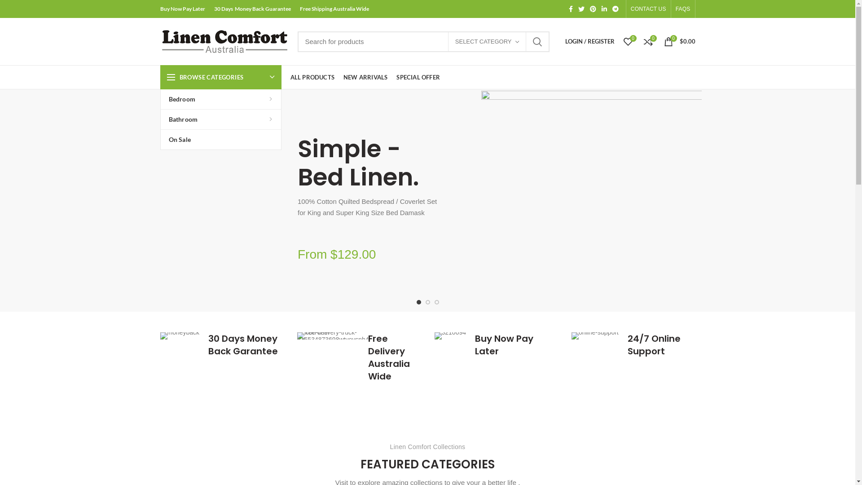 The height and width of the screenshot is (485, 862). I want to click on NEW ARRIVALS, so click(365, 77).